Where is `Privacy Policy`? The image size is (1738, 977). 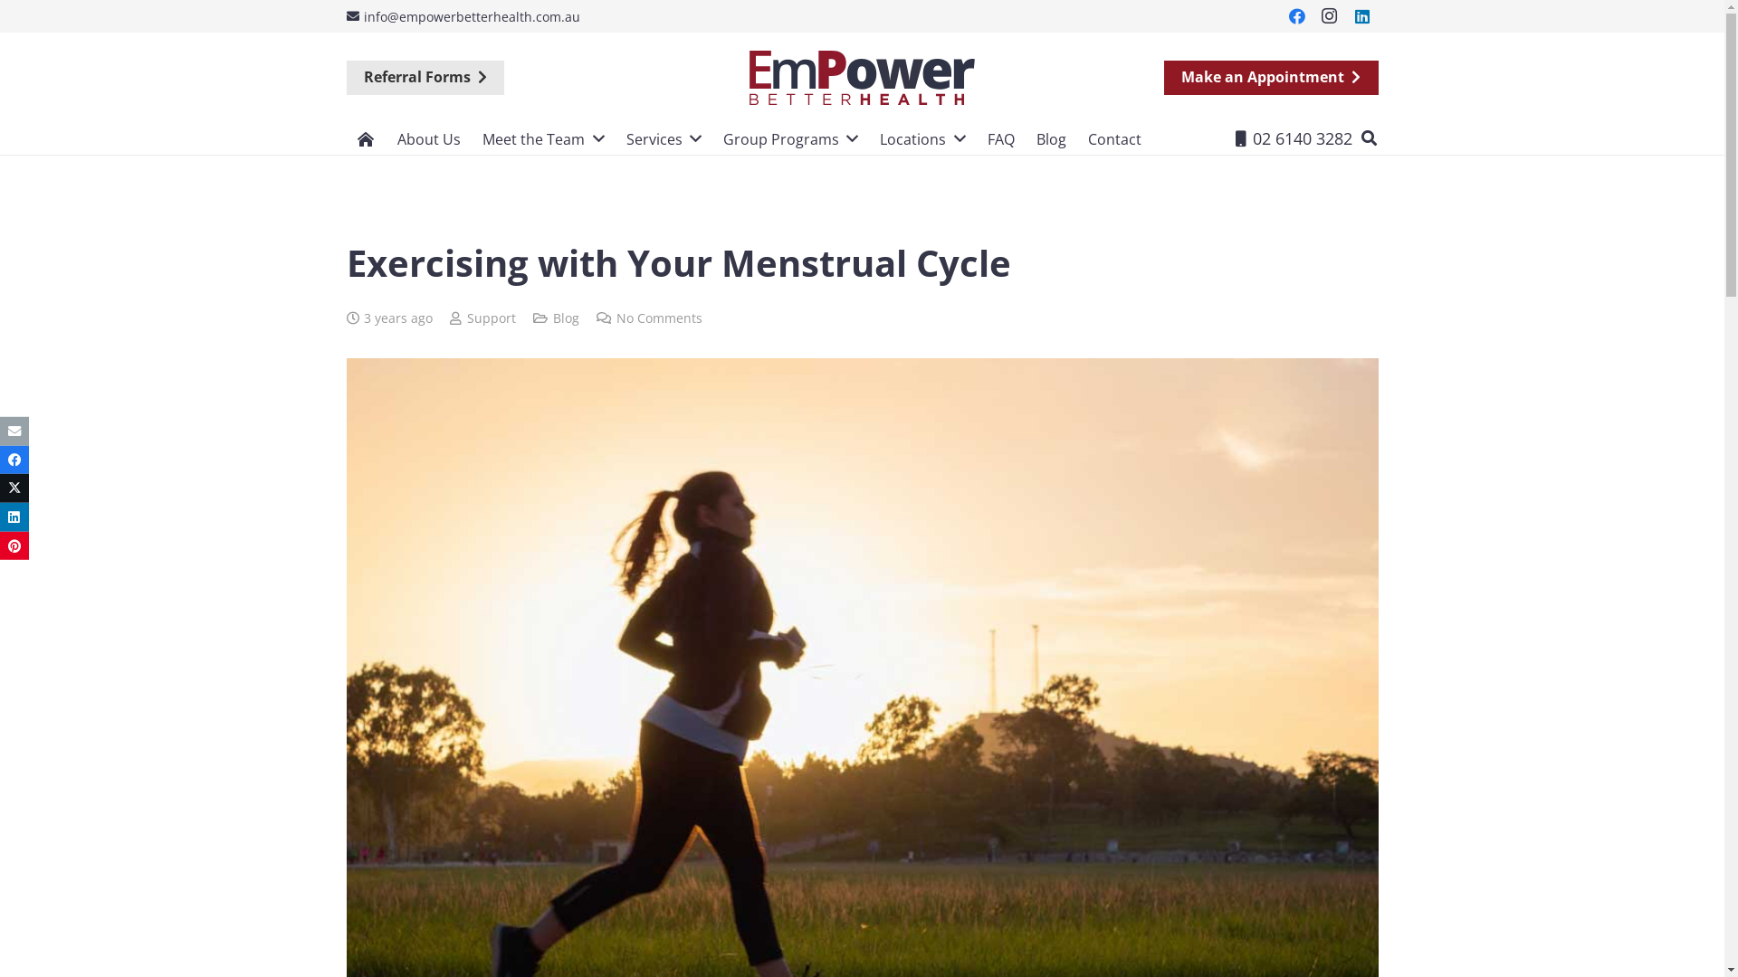
Privacy Policy is located at coordinates (822, 955).